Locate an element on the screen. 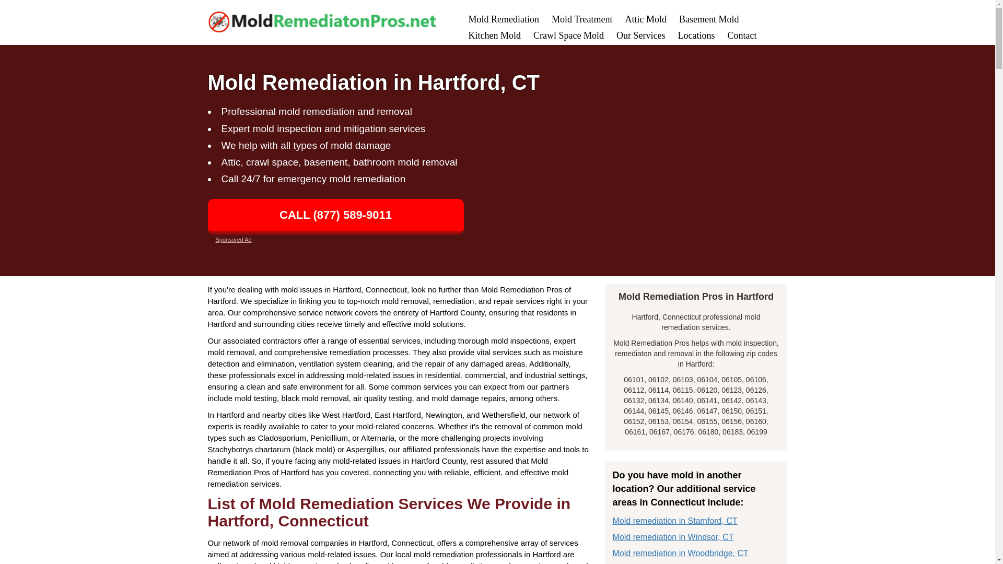 This screenshot has width=1003, height=564. Mold remediation in Woodbridge, CT is located at coordinates (680, 553).